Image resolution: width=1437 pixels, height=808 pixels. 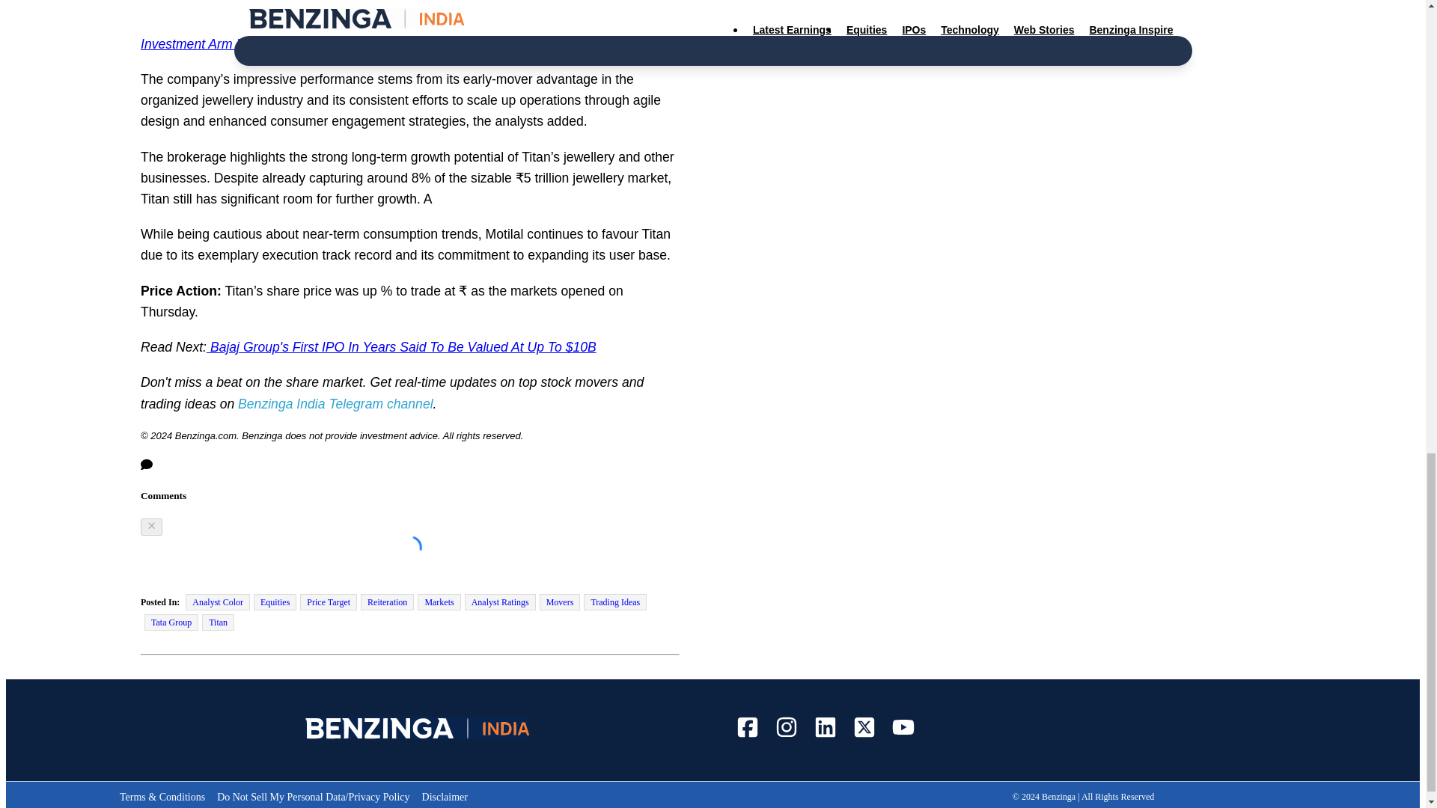 What do you see at coordinates (560, 602) in the screenshot?
I see `Movers` at bounding box center [560, 602].